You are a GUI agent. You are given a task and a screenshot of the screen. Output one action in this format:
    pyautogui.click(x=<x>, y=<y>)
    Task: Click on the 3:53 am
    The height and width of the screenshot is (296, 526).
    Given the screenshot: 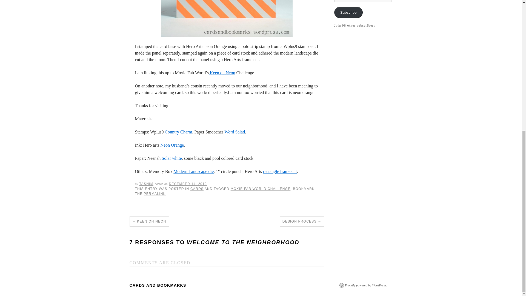 What is the action you would take?
    pyautogui.click(x=188, y=184)
    